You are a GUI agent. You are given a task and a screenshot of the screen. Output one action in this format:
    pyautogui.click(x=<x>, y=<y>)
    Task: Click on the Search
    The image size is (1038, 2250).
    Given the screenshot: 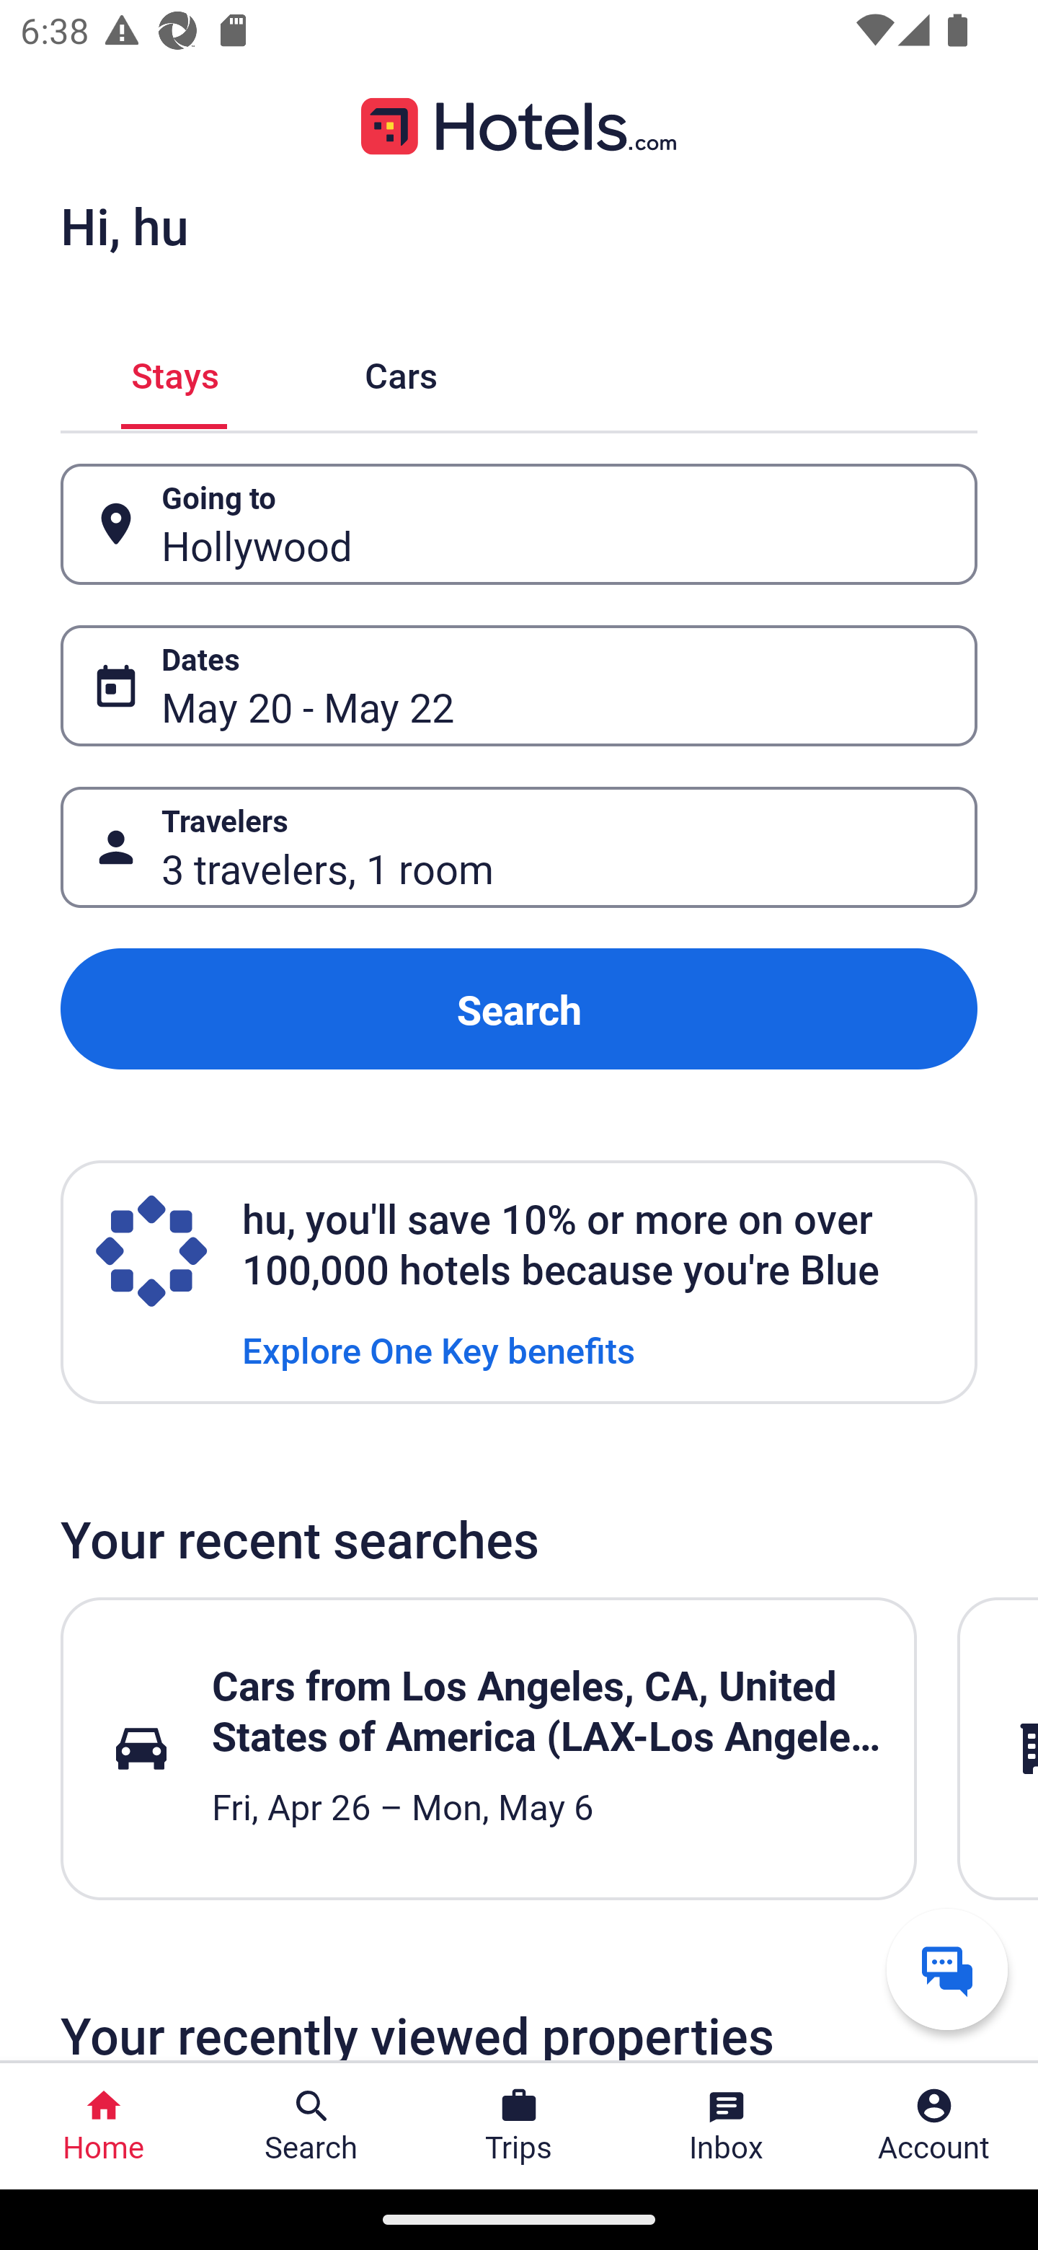 What is the action you would take?
    pyautogui.click(x=519, y=1008)
    